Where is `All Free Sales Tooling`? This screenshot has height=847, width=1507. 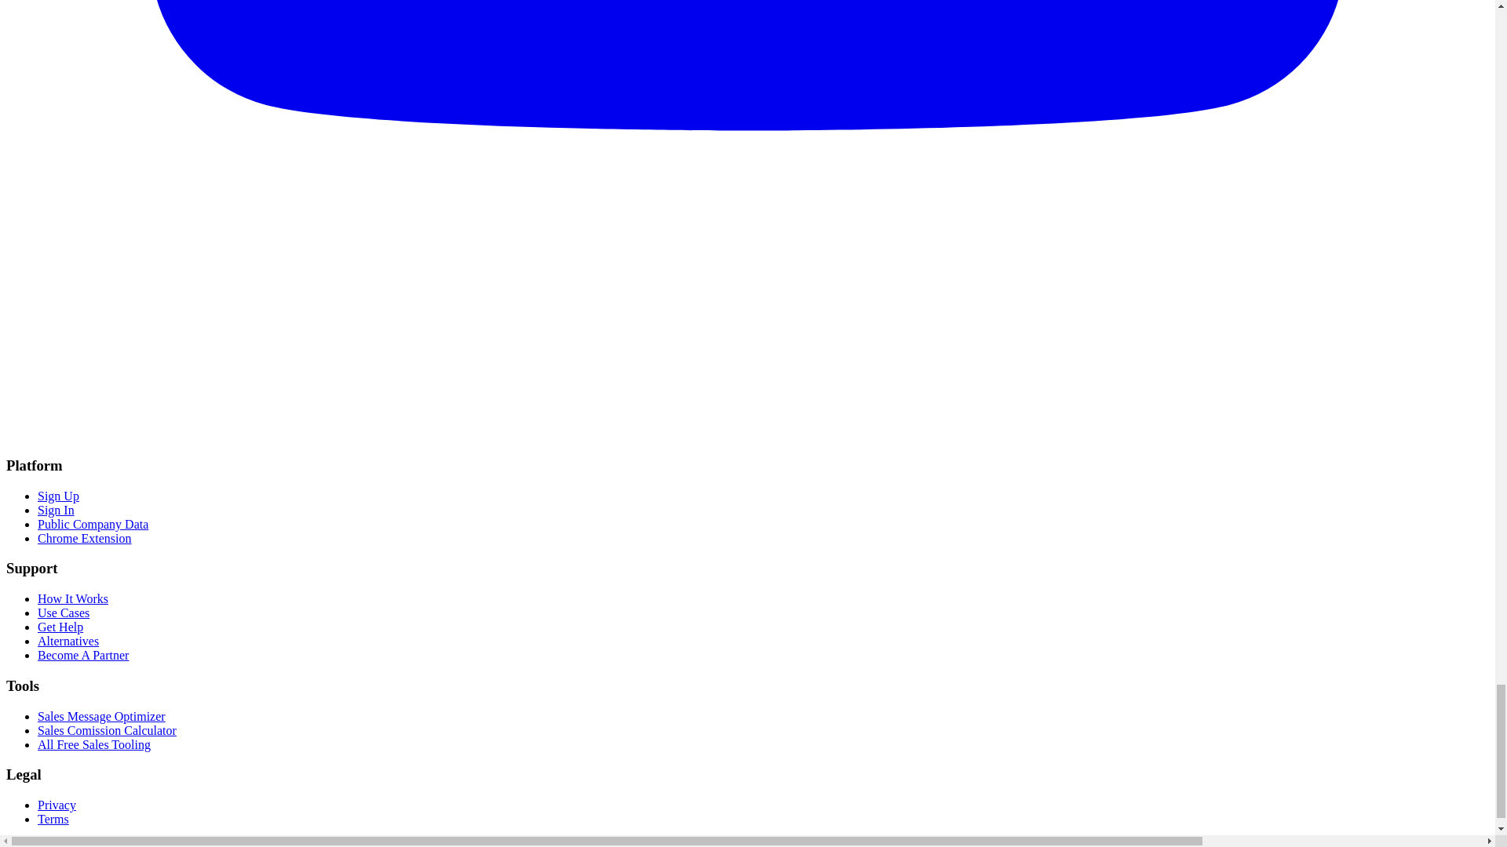 All Free Sales Tooling is located at coordinates (94, 743).